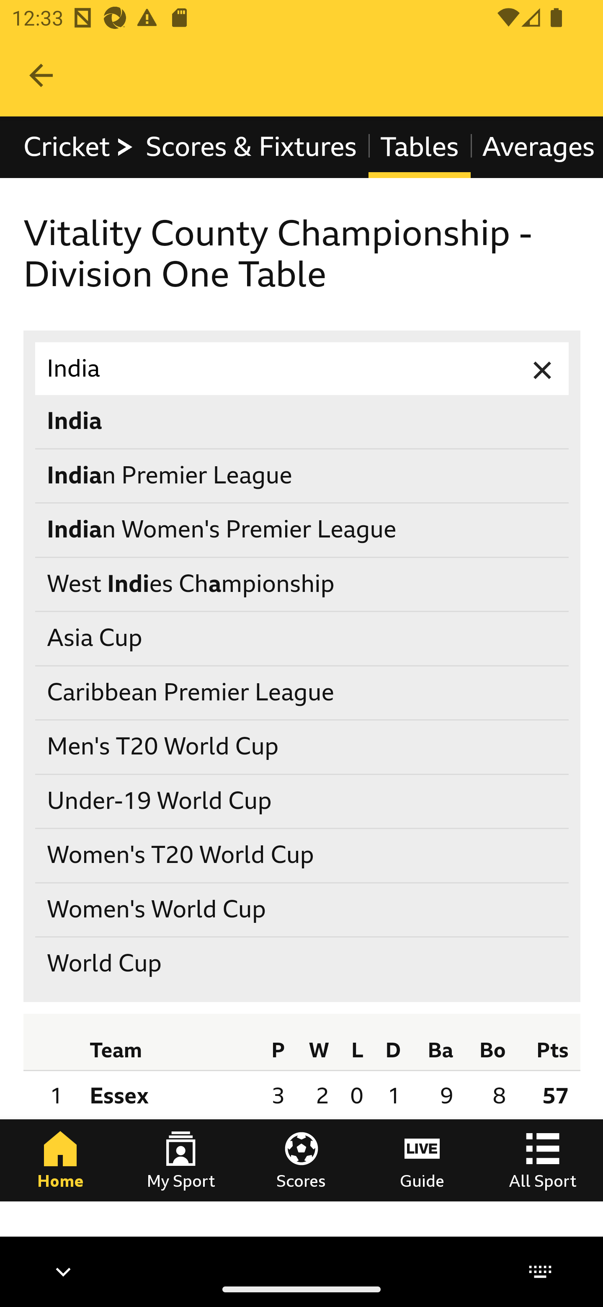 This screenshot has height=1307, width=603. I want to click on Indian Premier League India n Premier League, so click(302, 476).